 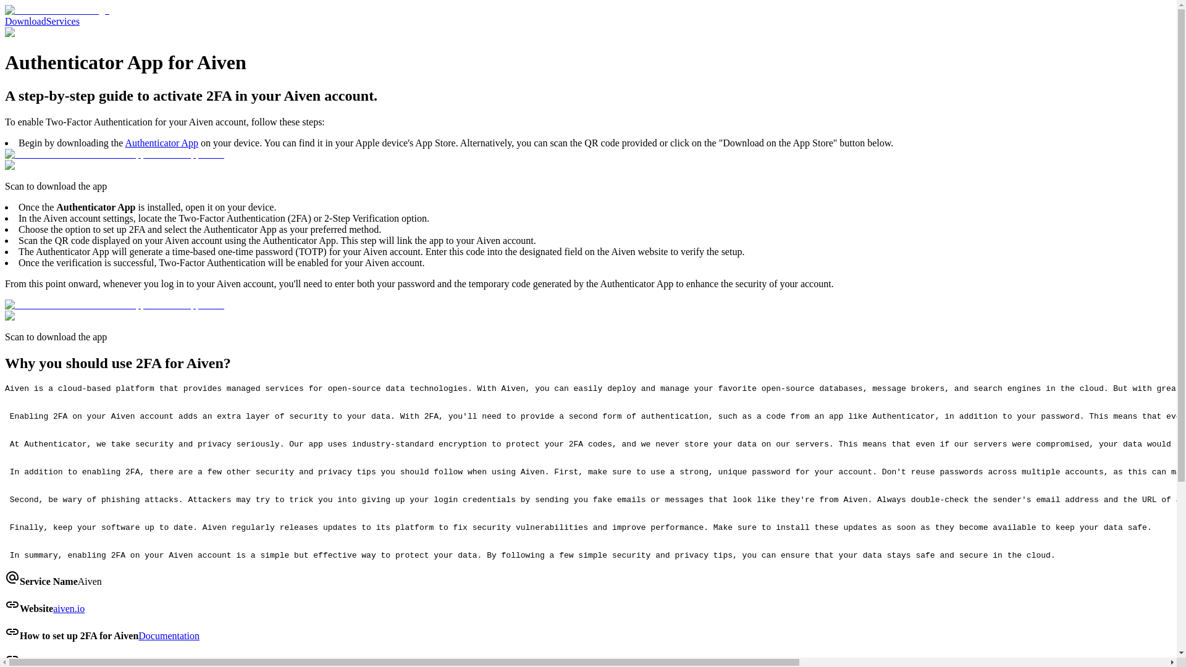 What do you see at coordinates (69, 608) in the screenshot?
I see `aiven.io` at bounding box center [69, 608].